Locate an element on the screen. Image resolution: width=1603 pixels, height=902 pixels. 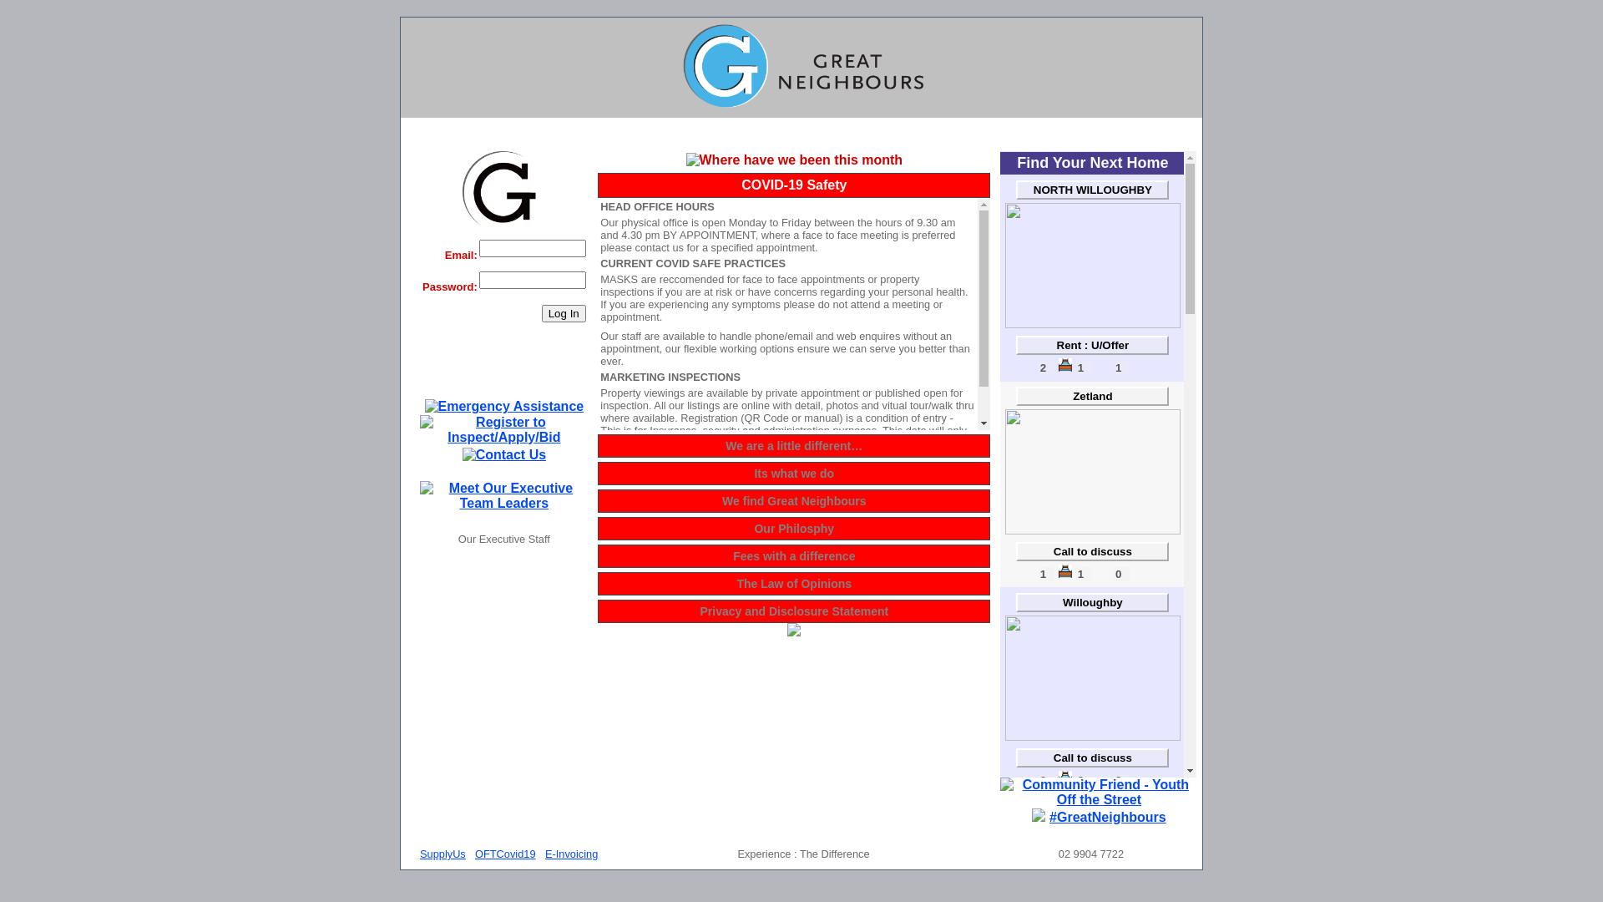
SOLD
1 Bedroom, 1 Bathroom, Apartment Click for More is located at coordinates (1093, 530).